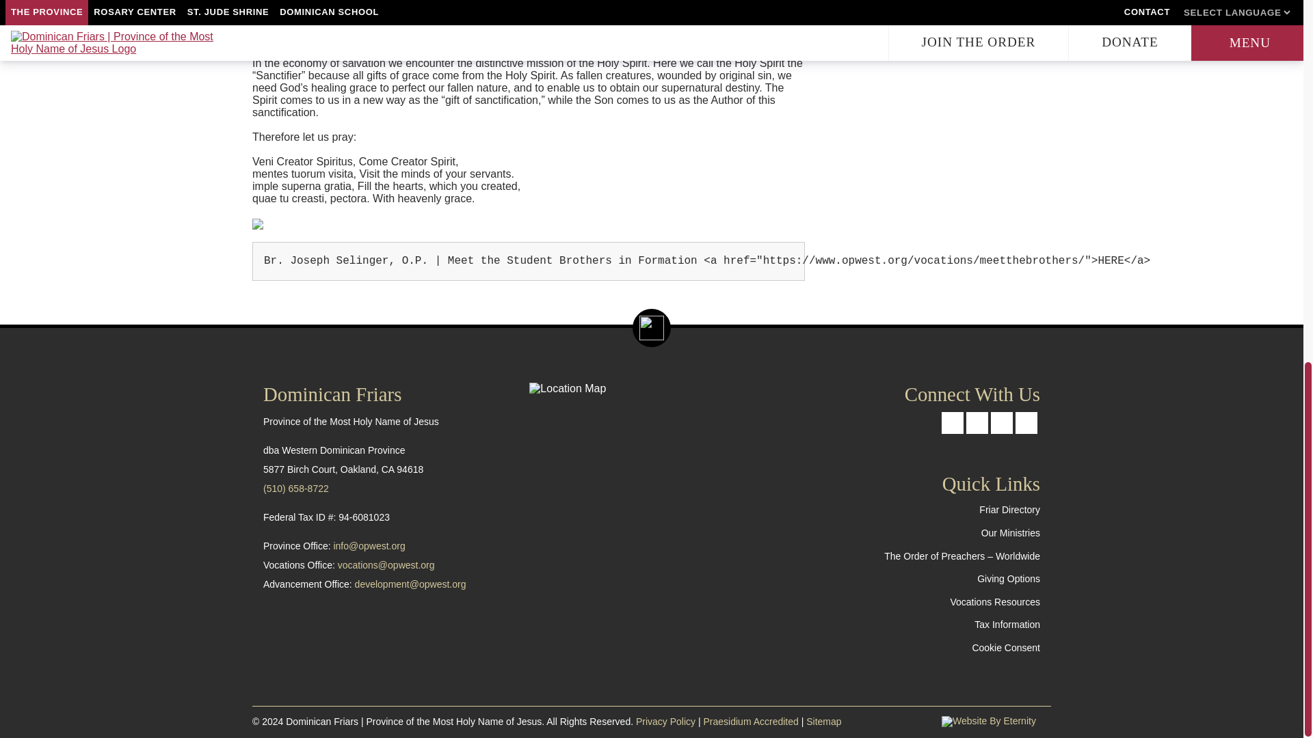 This screenshot has width=1313, height=738. What do you see at coordinates (1026, 422) in the screenshot?
I see `Watch us on YouTube` at bounding box center [1026, 422].